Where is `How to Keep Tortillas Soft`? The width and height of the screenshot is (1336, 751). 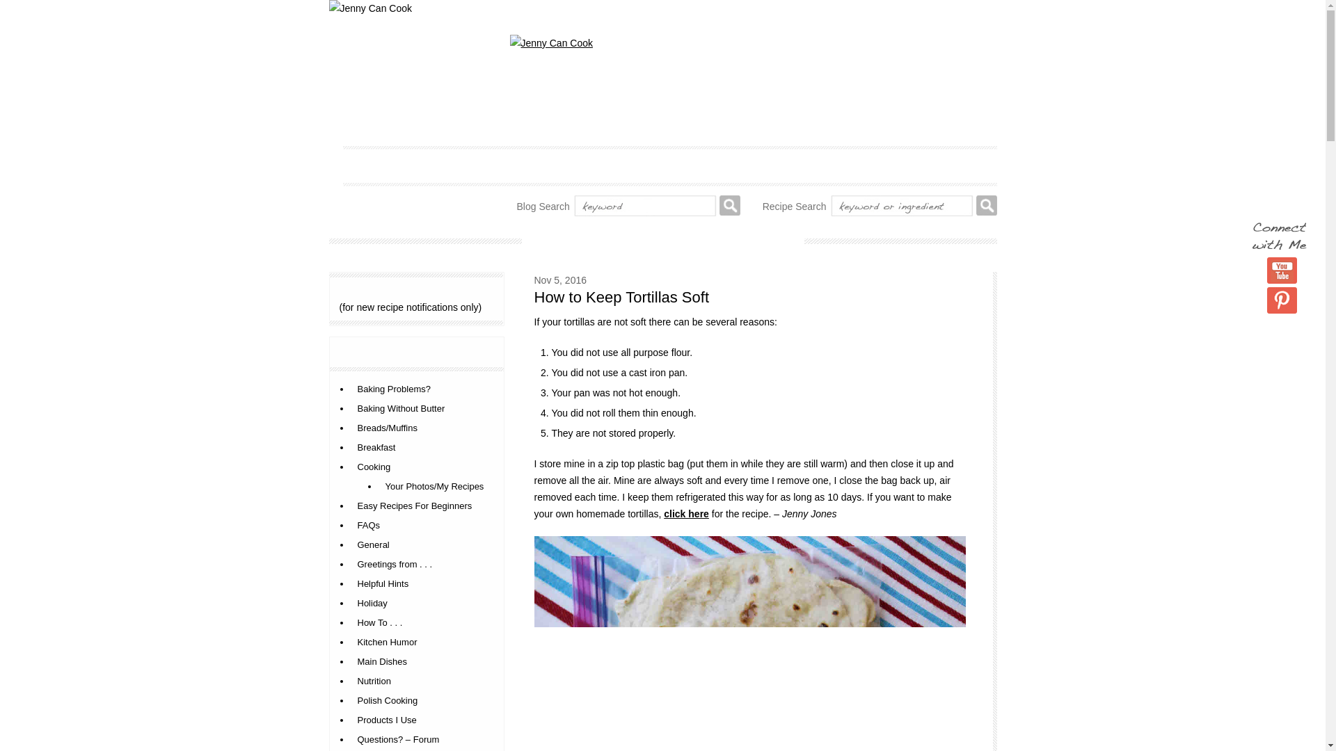 How to Keep Tortillas Soft is located at coordinates (622, 296).